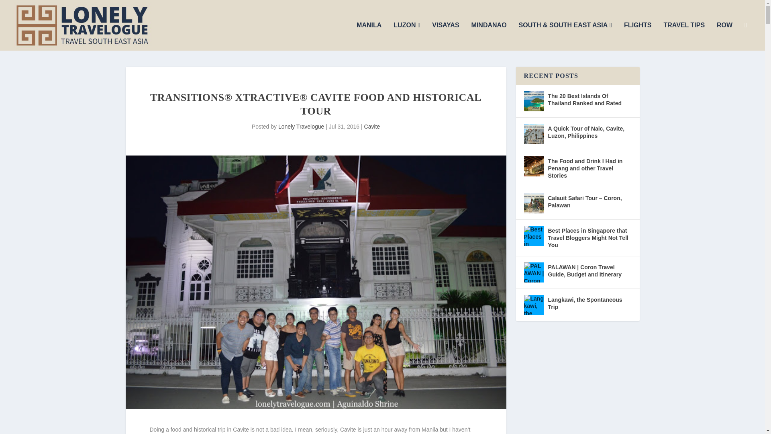  Describe the element at coordinates (533, 101) in the screenshot. I see `The 20 Best Islands Of Thailand Ranked and Rated` at that location.